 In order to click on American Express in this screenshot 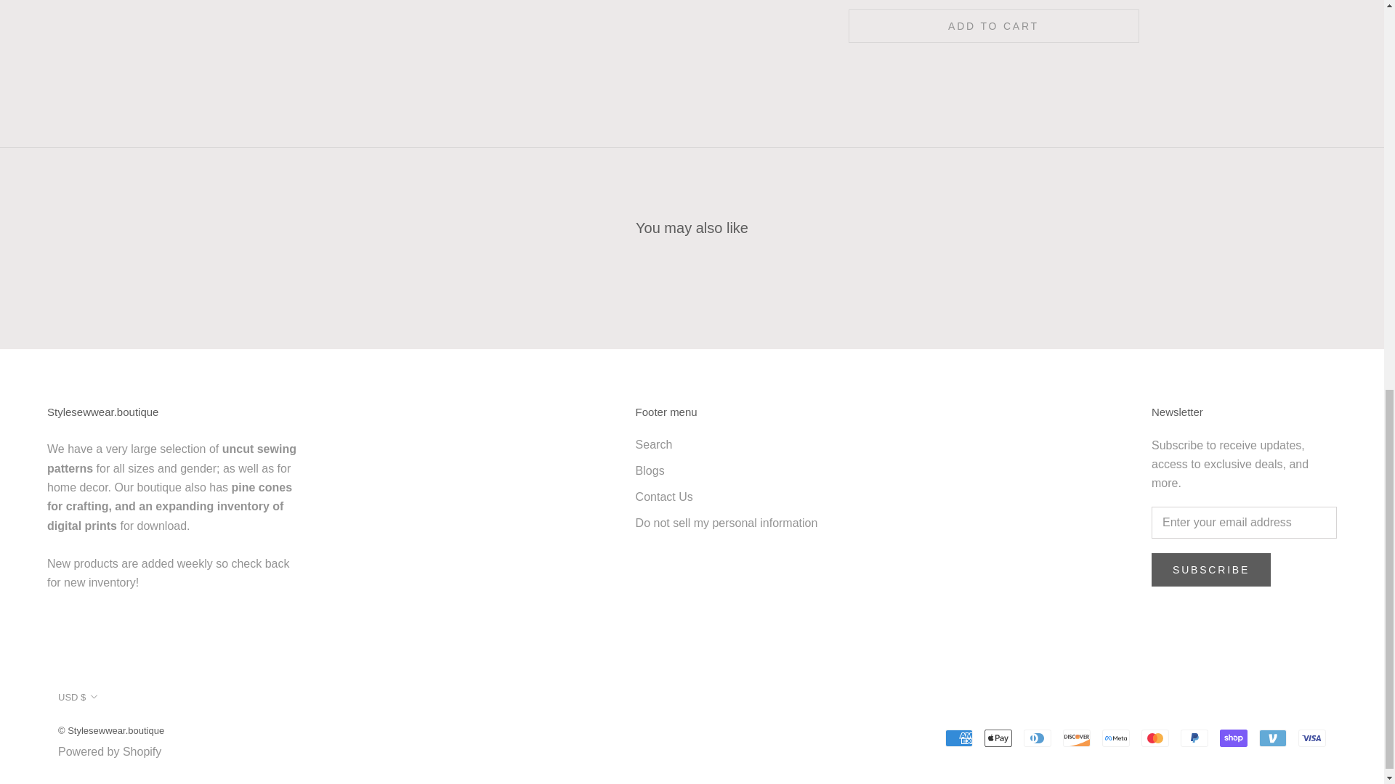, I will do `click(959, 738)`.